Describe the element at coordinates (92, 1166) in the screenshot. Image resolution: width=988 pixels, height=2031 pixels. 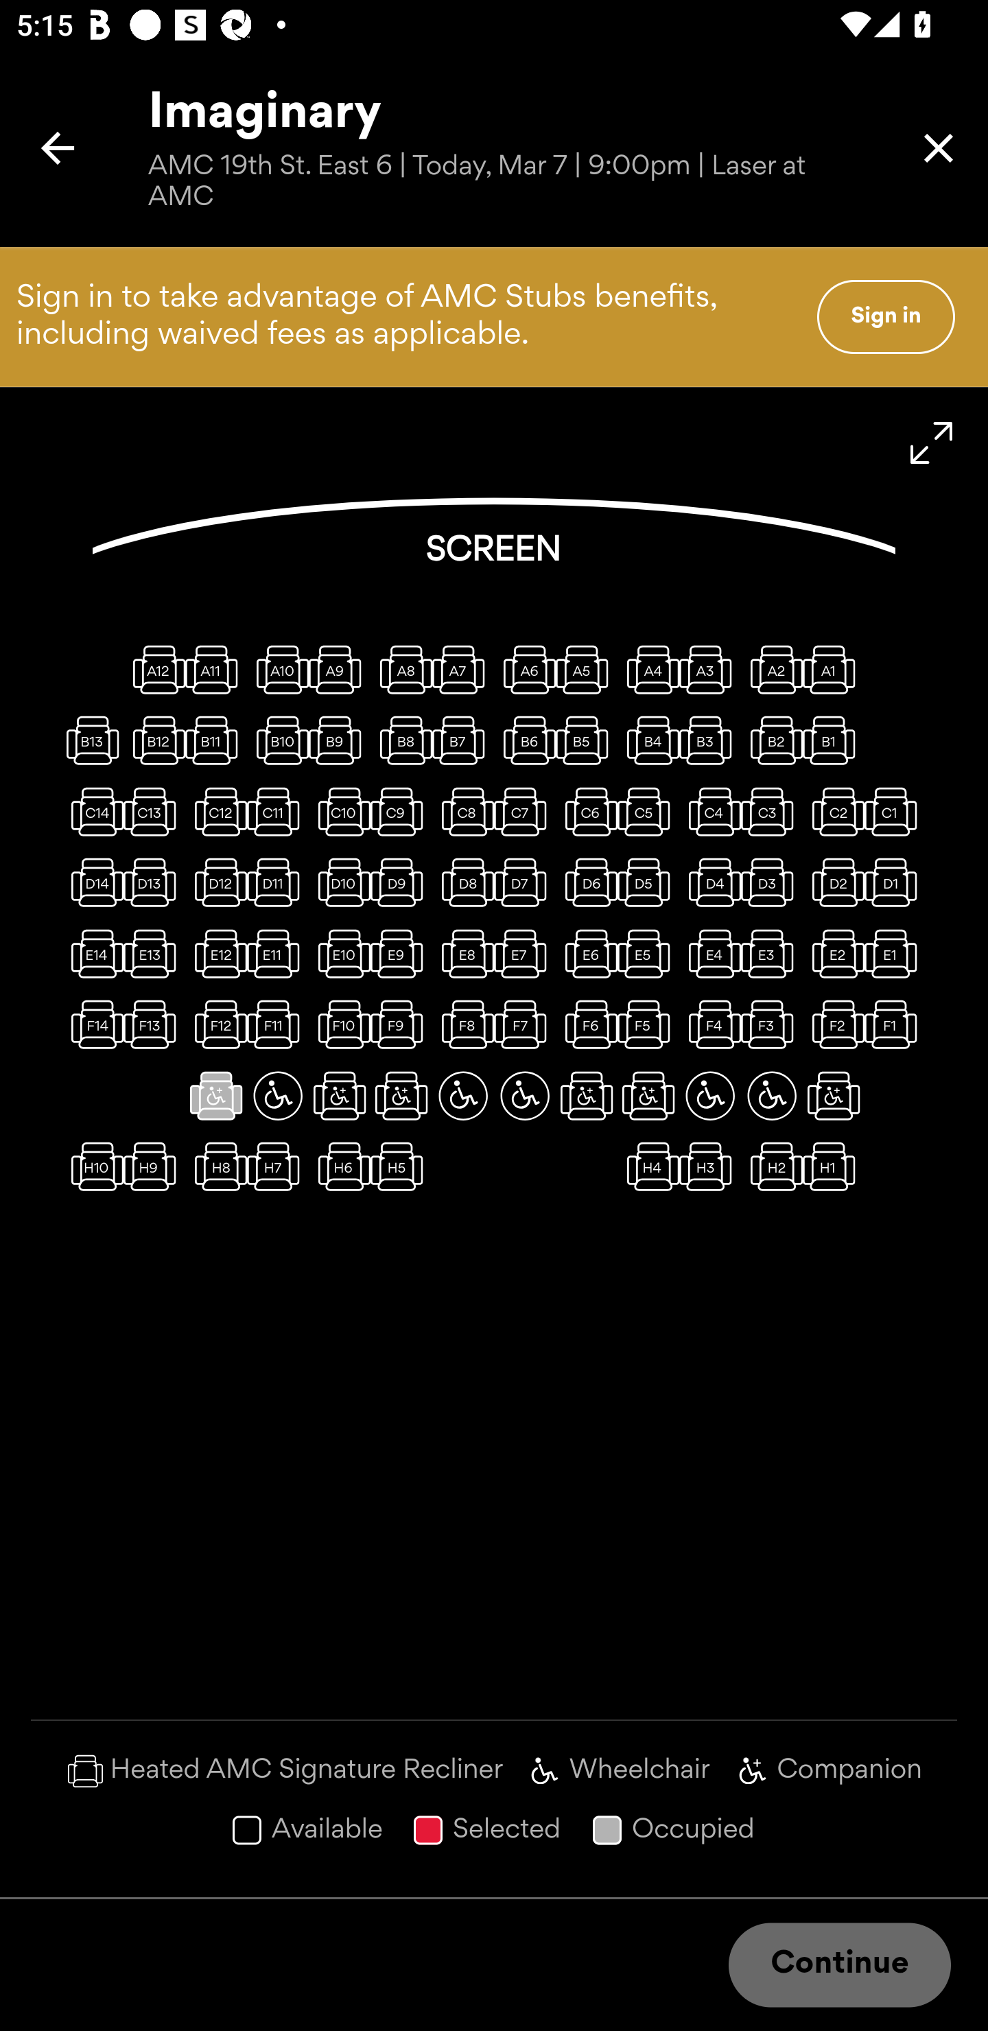
I see `H10, Regular seat, available` at that location.